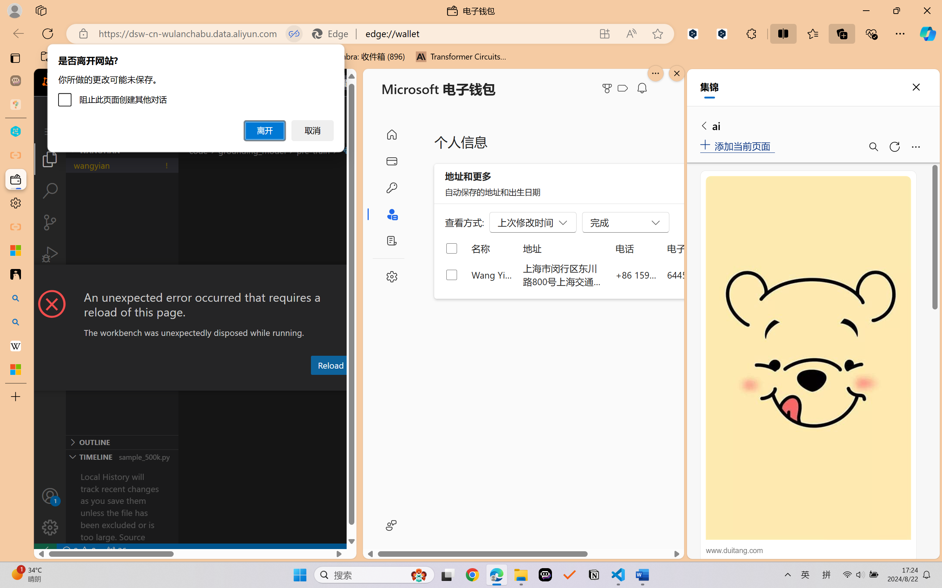 The image size is (942, 588). I want to click on Transformer Circuits Thread, so click(461, 57).